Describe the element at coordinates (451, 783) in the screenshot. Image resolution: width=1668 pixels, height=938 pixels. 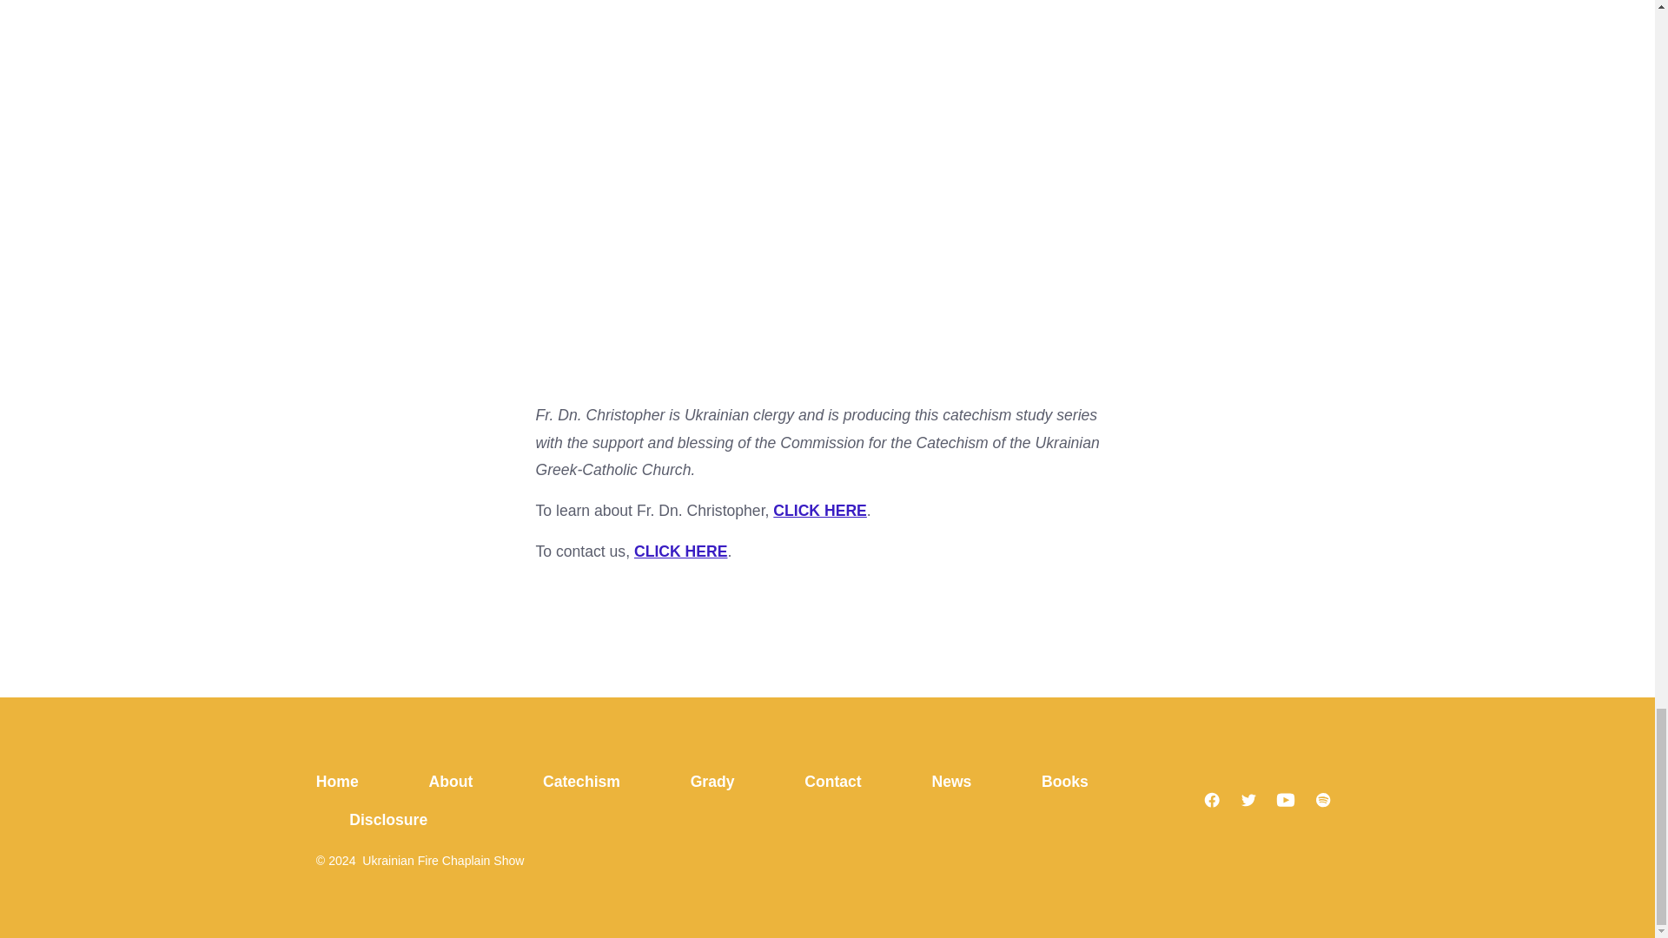
I see `About` at that location.